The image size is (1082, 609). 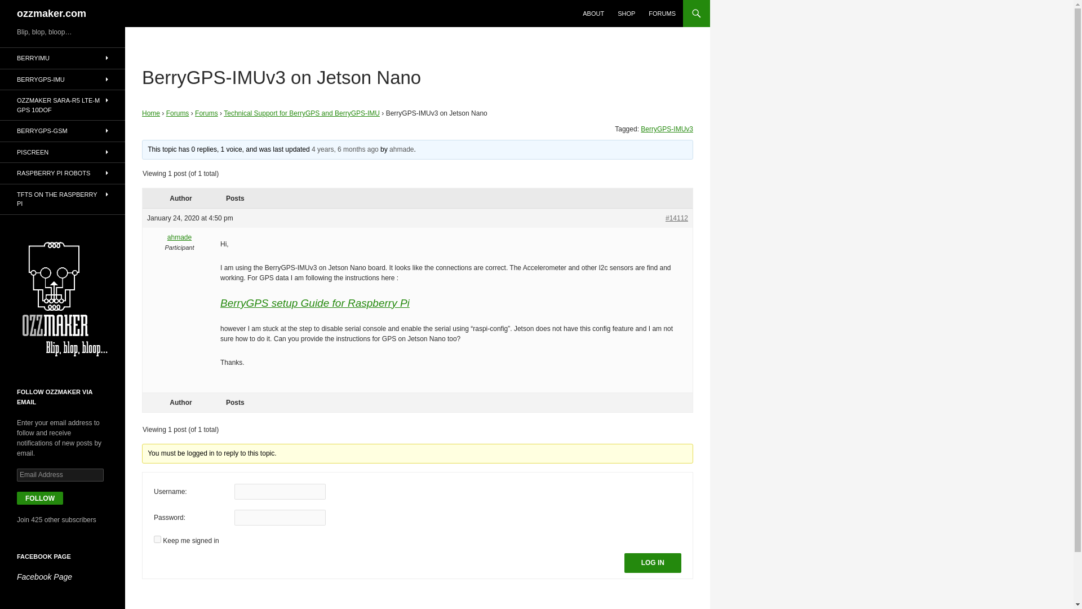 What do you see at coordinates (662, 14) in the screenshot?
I see `FORUMS` at bounding box center [662, 14].